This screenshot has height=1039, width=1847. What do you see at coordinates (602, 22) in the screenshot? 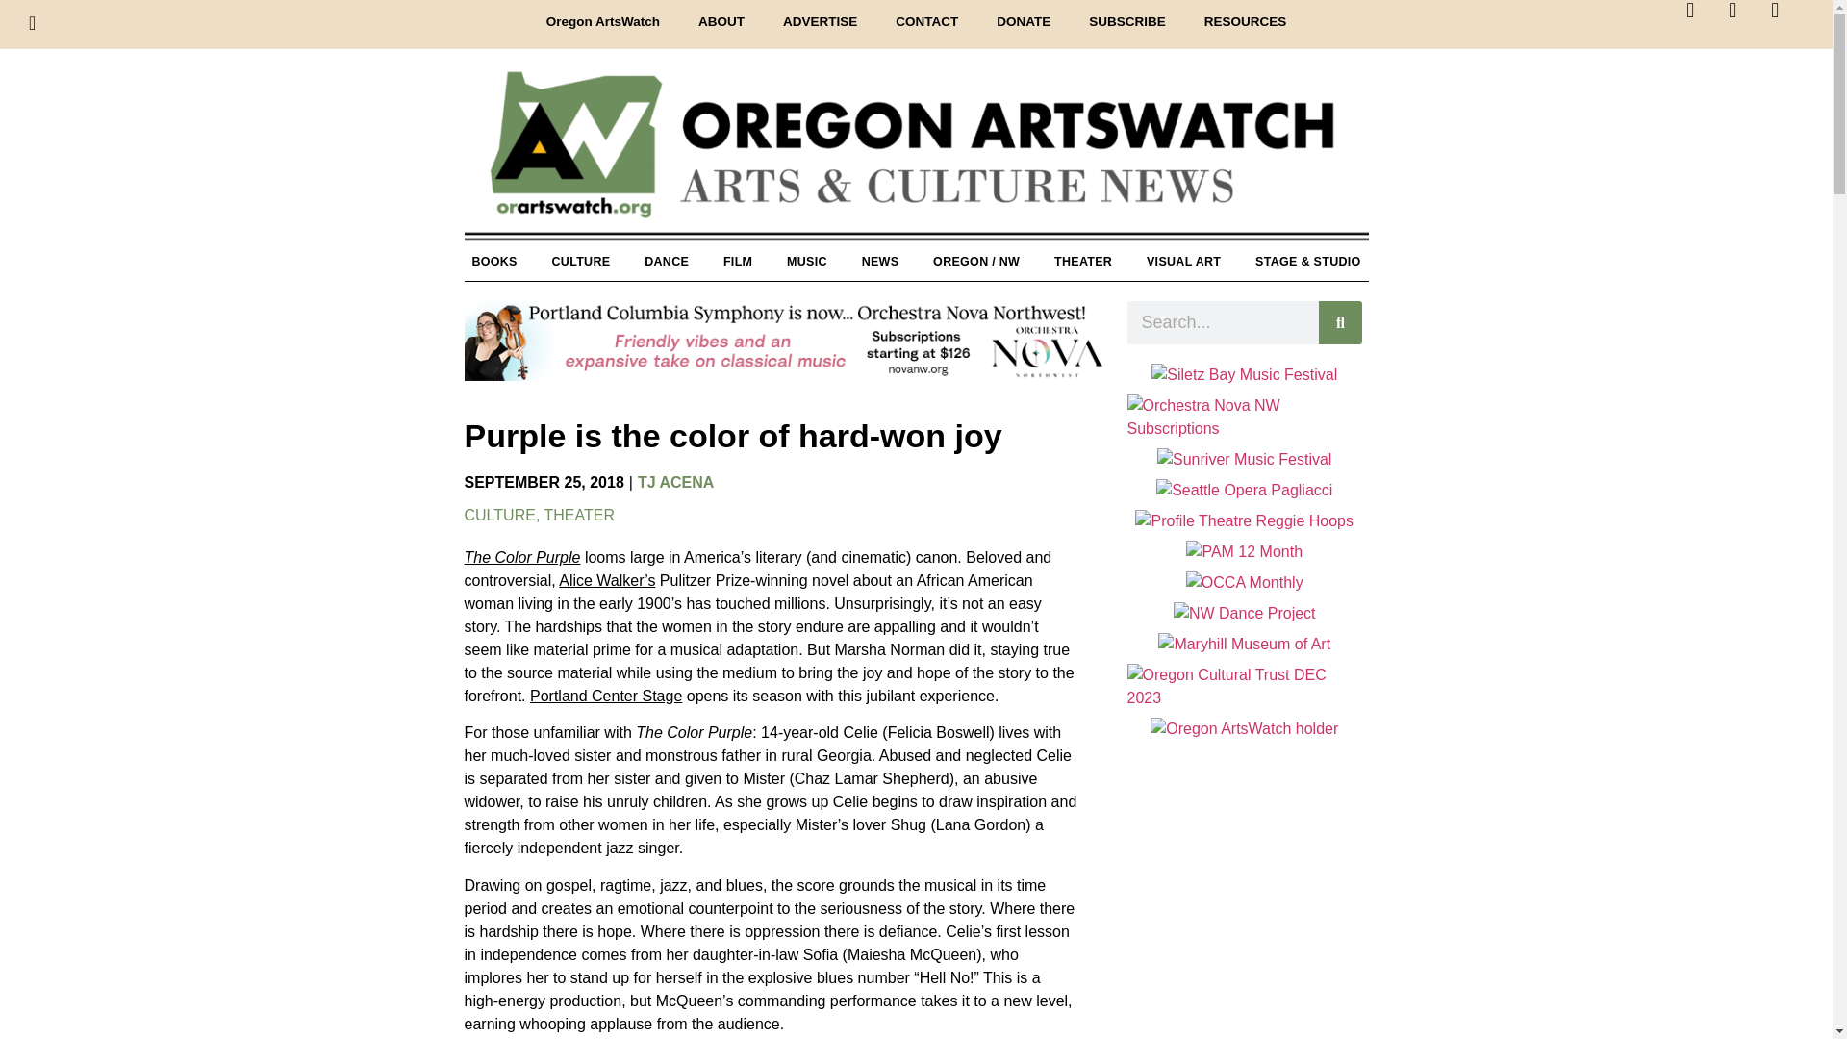
I see `Oregon ArtsWatch` at bounding box center [602, 22].